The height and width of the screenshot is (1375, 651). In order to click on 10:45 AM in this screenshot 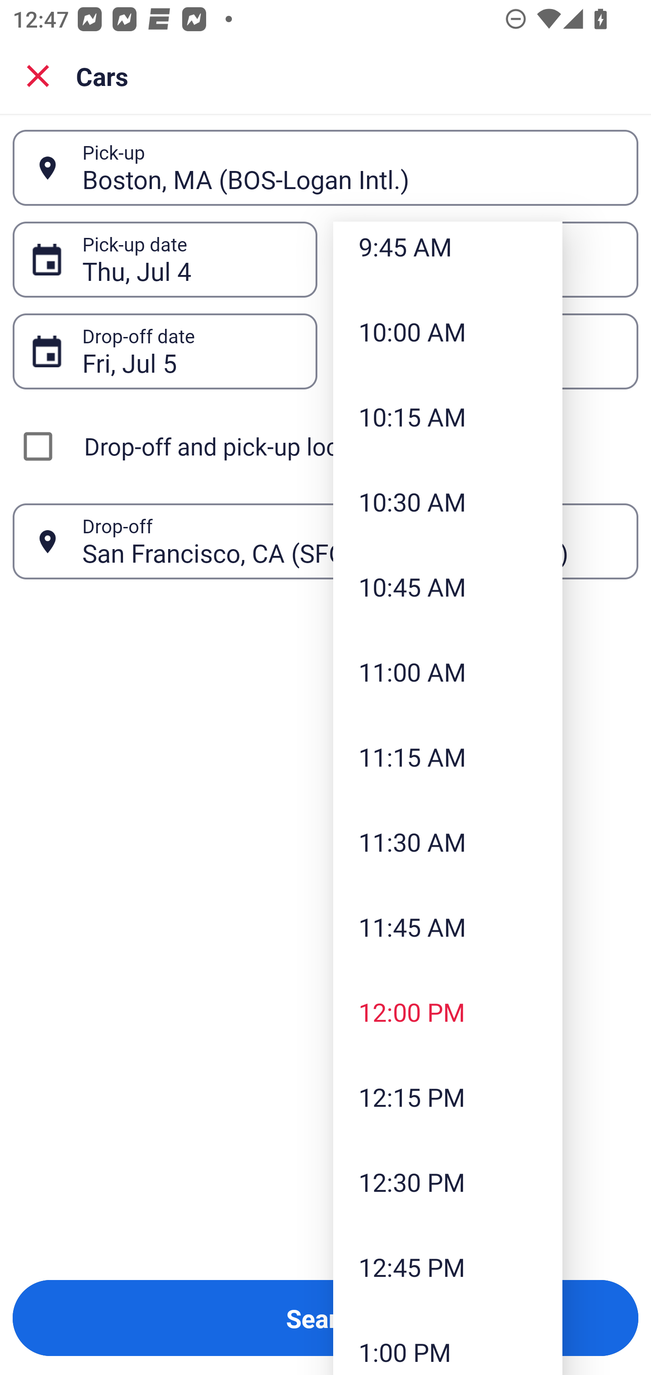, I will do `click(448, 587)`.